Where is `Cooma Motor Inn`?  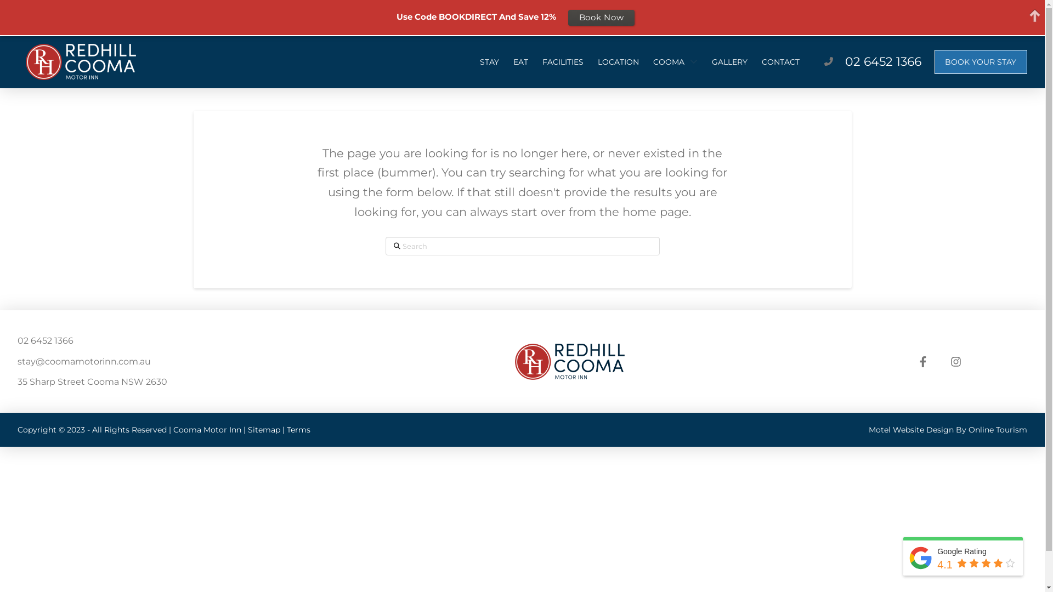
Cooma Motor Inn is located at coordinates (207, 430).